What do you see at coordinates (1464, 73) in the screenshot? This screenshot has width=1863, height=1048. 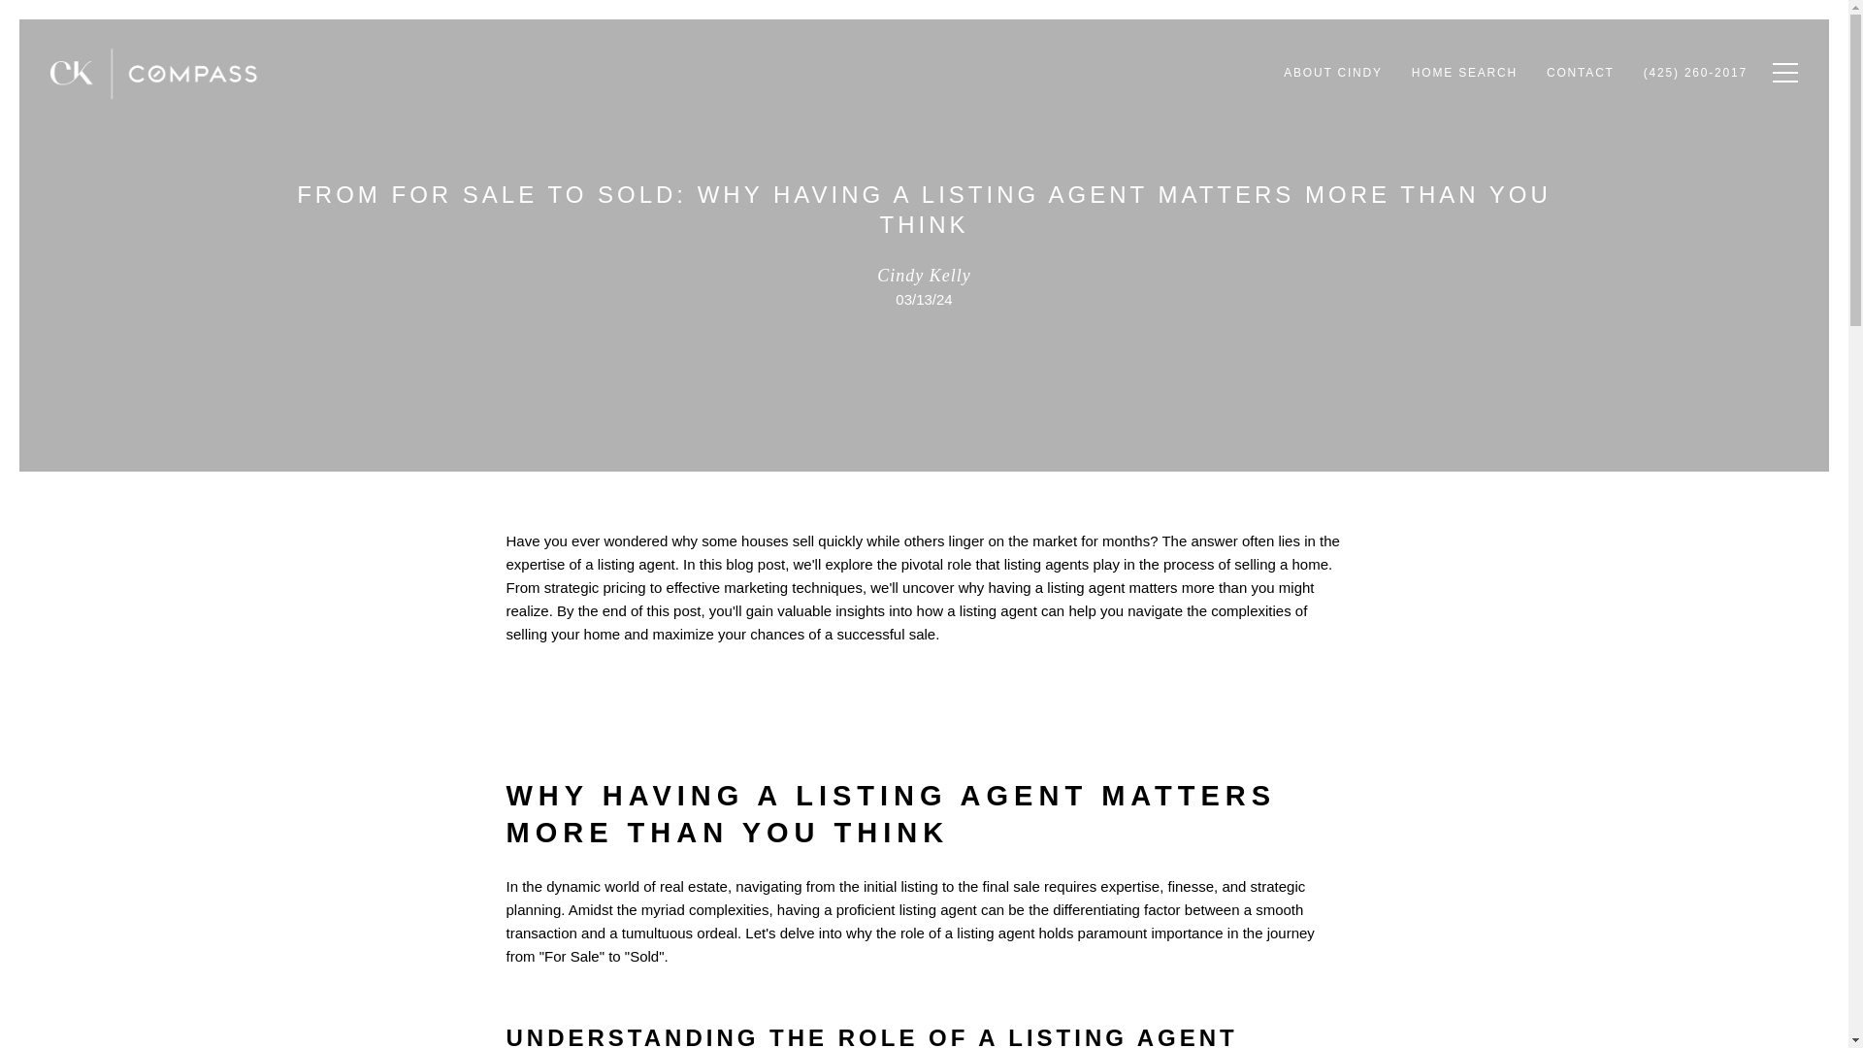 I see `HOME SEARCH` at bounding box center [1464, 73].